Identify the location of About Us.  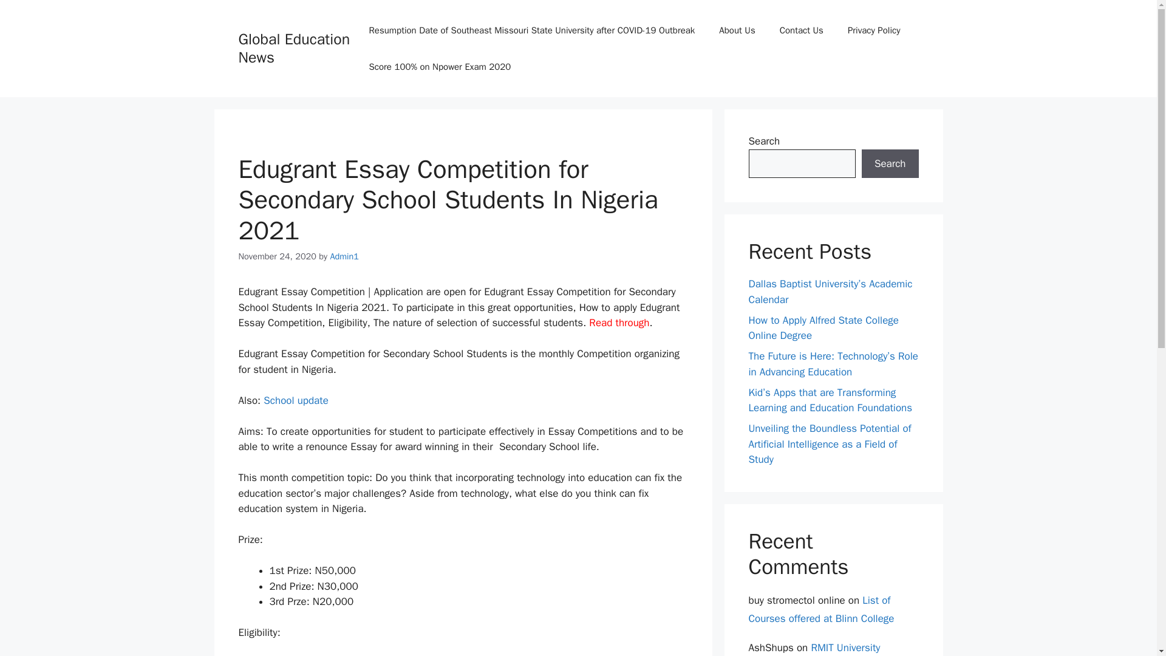
(737, 30).